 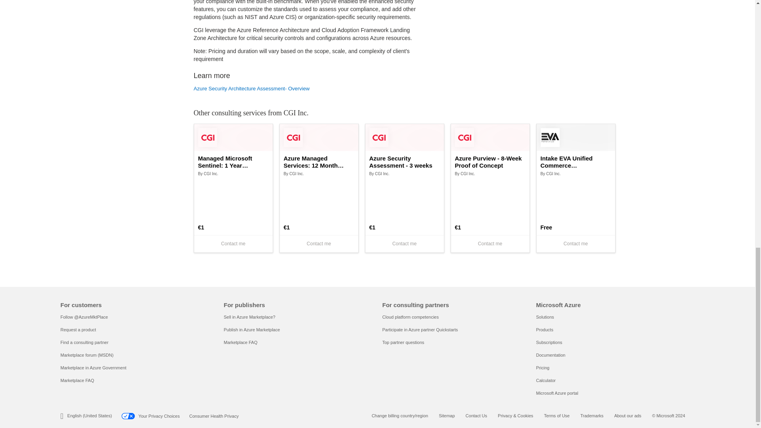 I want to click on Azure Security Assessment - 3 weeks, so click(x=404, y=162).